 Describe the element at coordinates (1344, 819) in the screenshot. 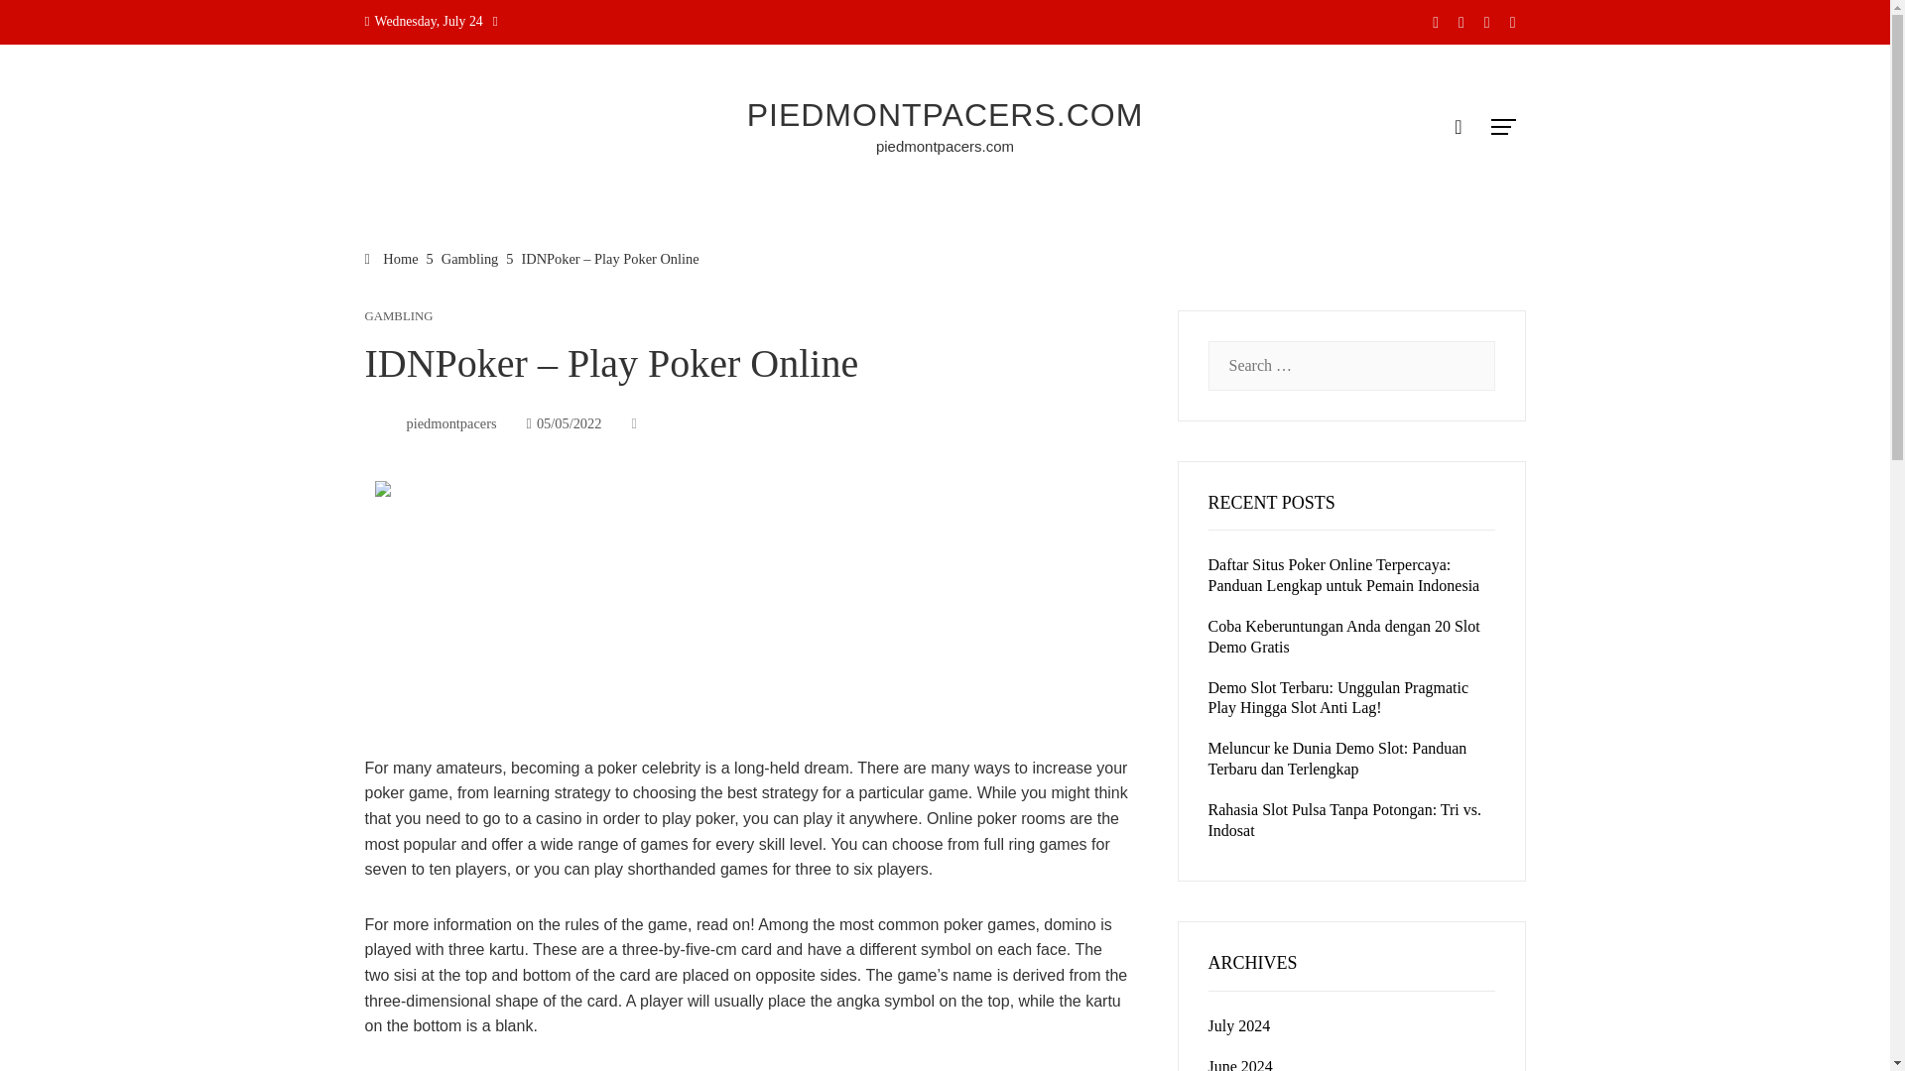

I see `Rahasia Slot Pulsa Tanpa Potongan: Tri vs. Indosat` at that location.